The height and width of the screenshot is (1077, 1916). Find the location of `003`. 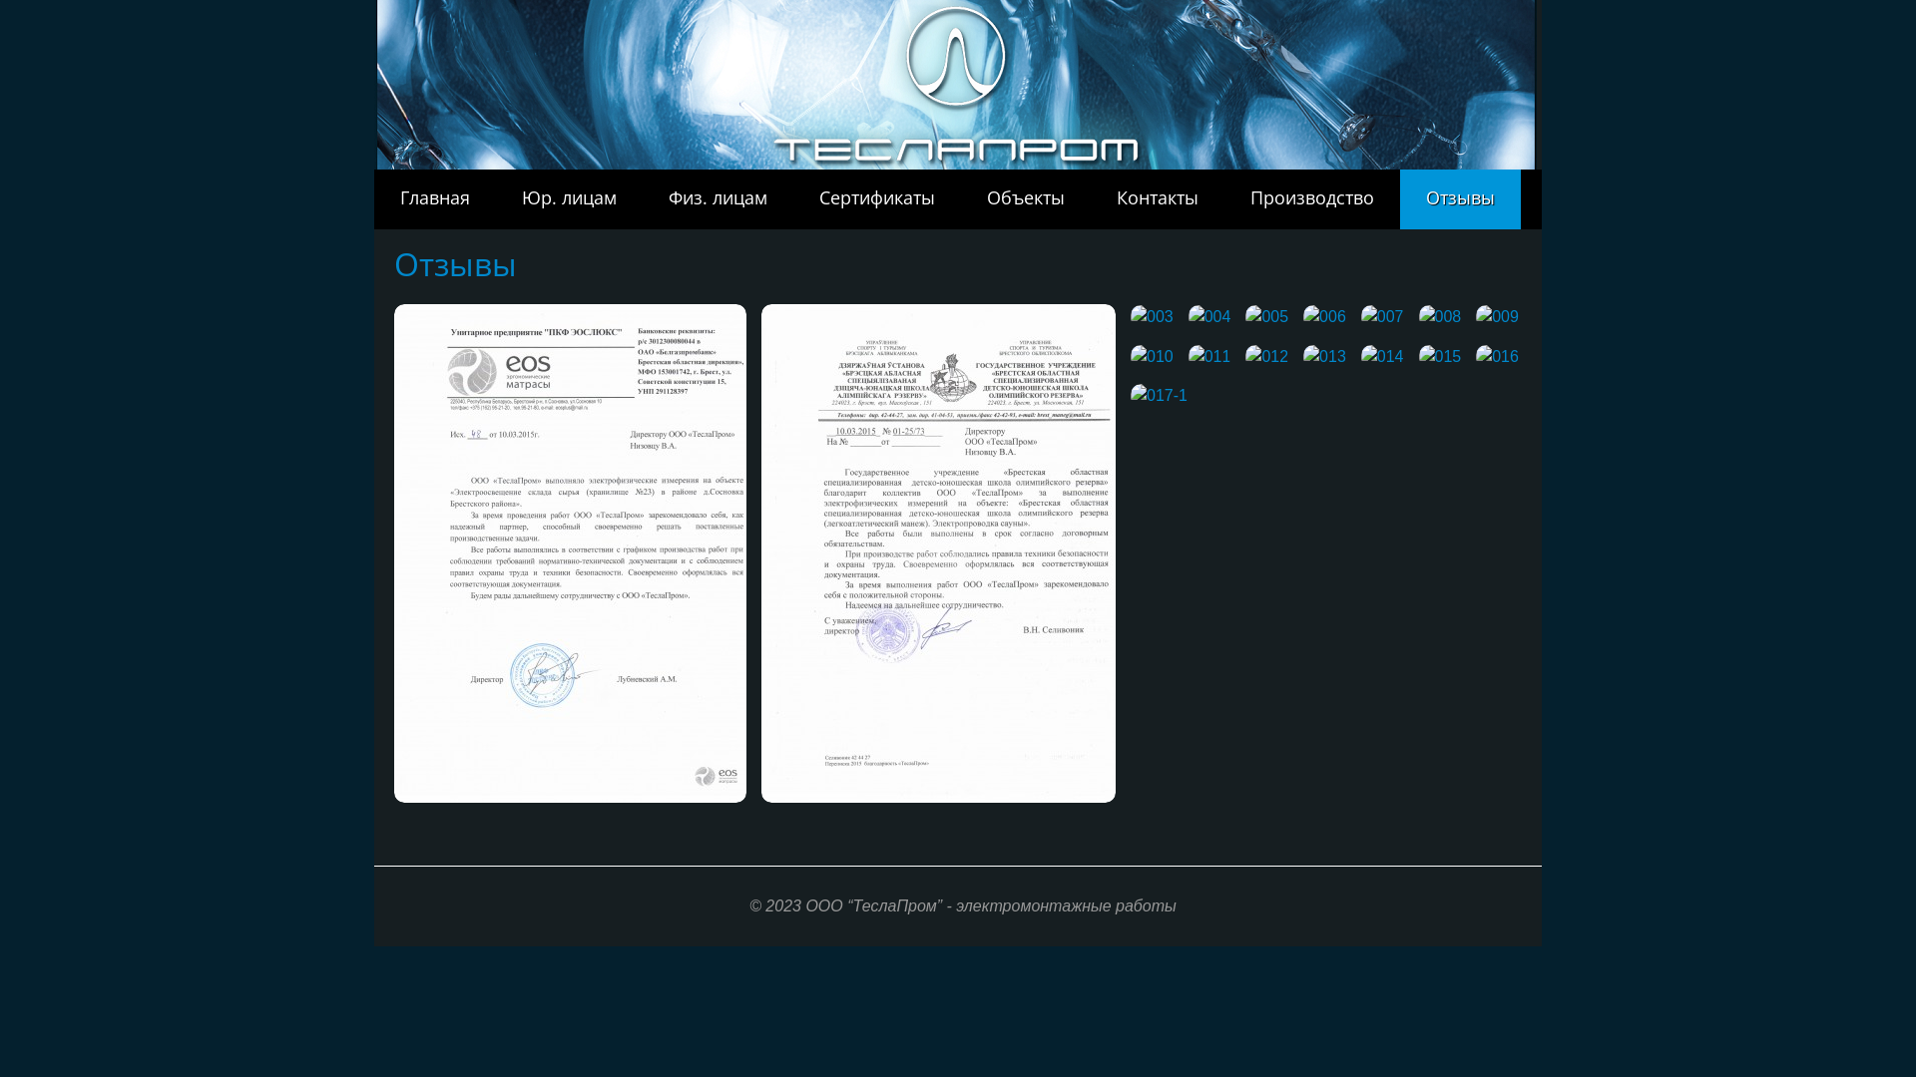

003 is located at coordinates (1152, 317).